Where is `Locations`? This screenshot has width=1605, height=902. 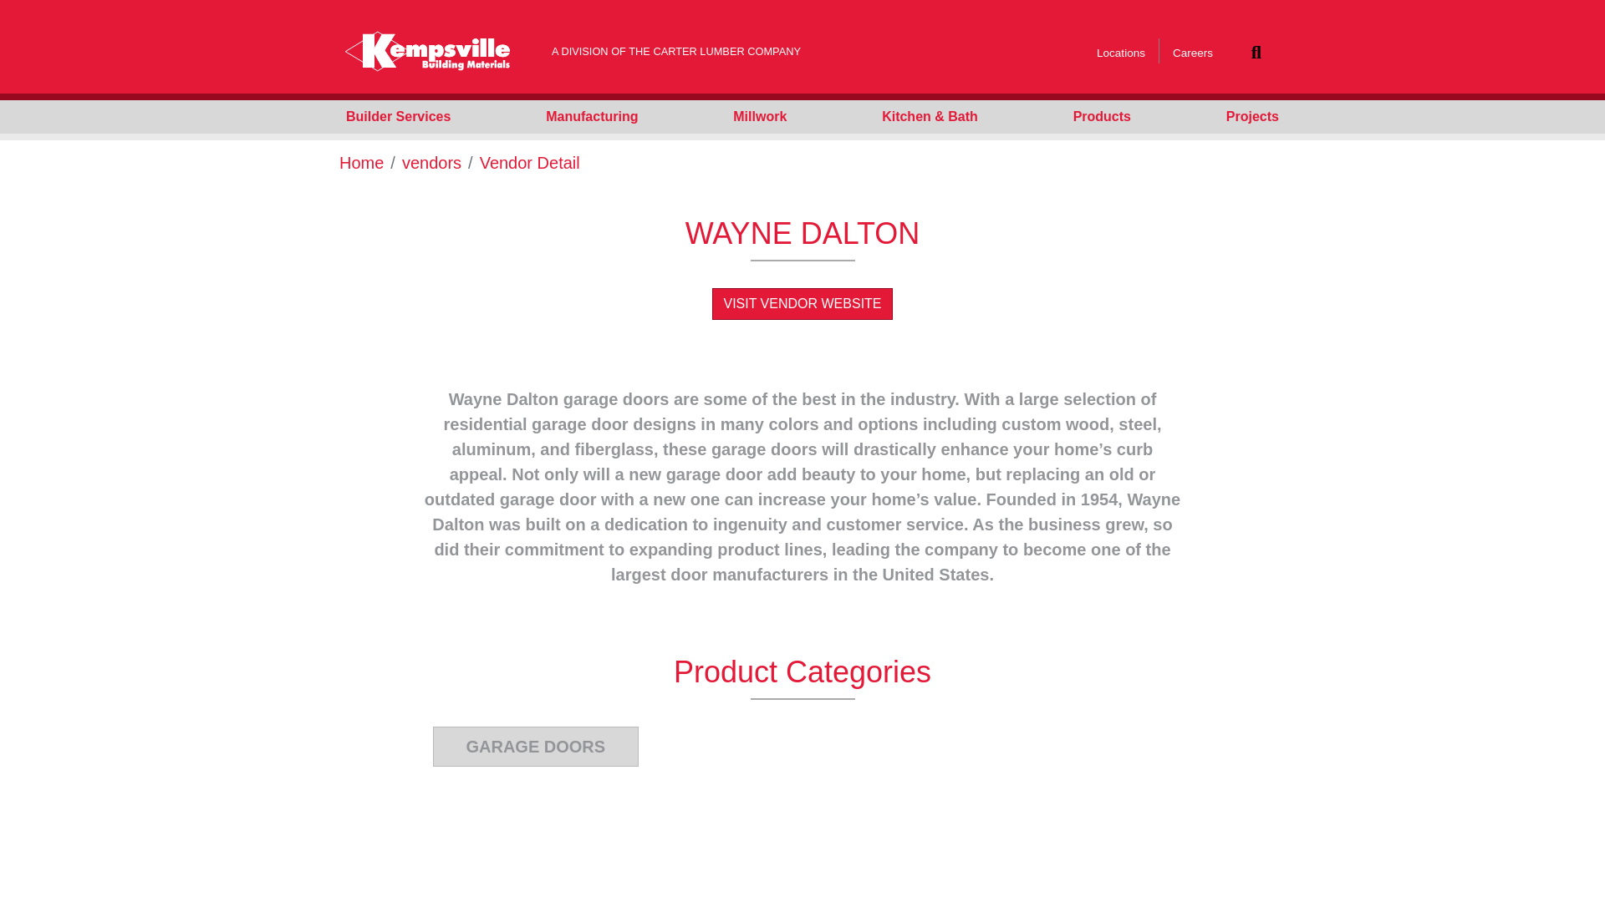 Locations is located at coordinates (1120, 53).